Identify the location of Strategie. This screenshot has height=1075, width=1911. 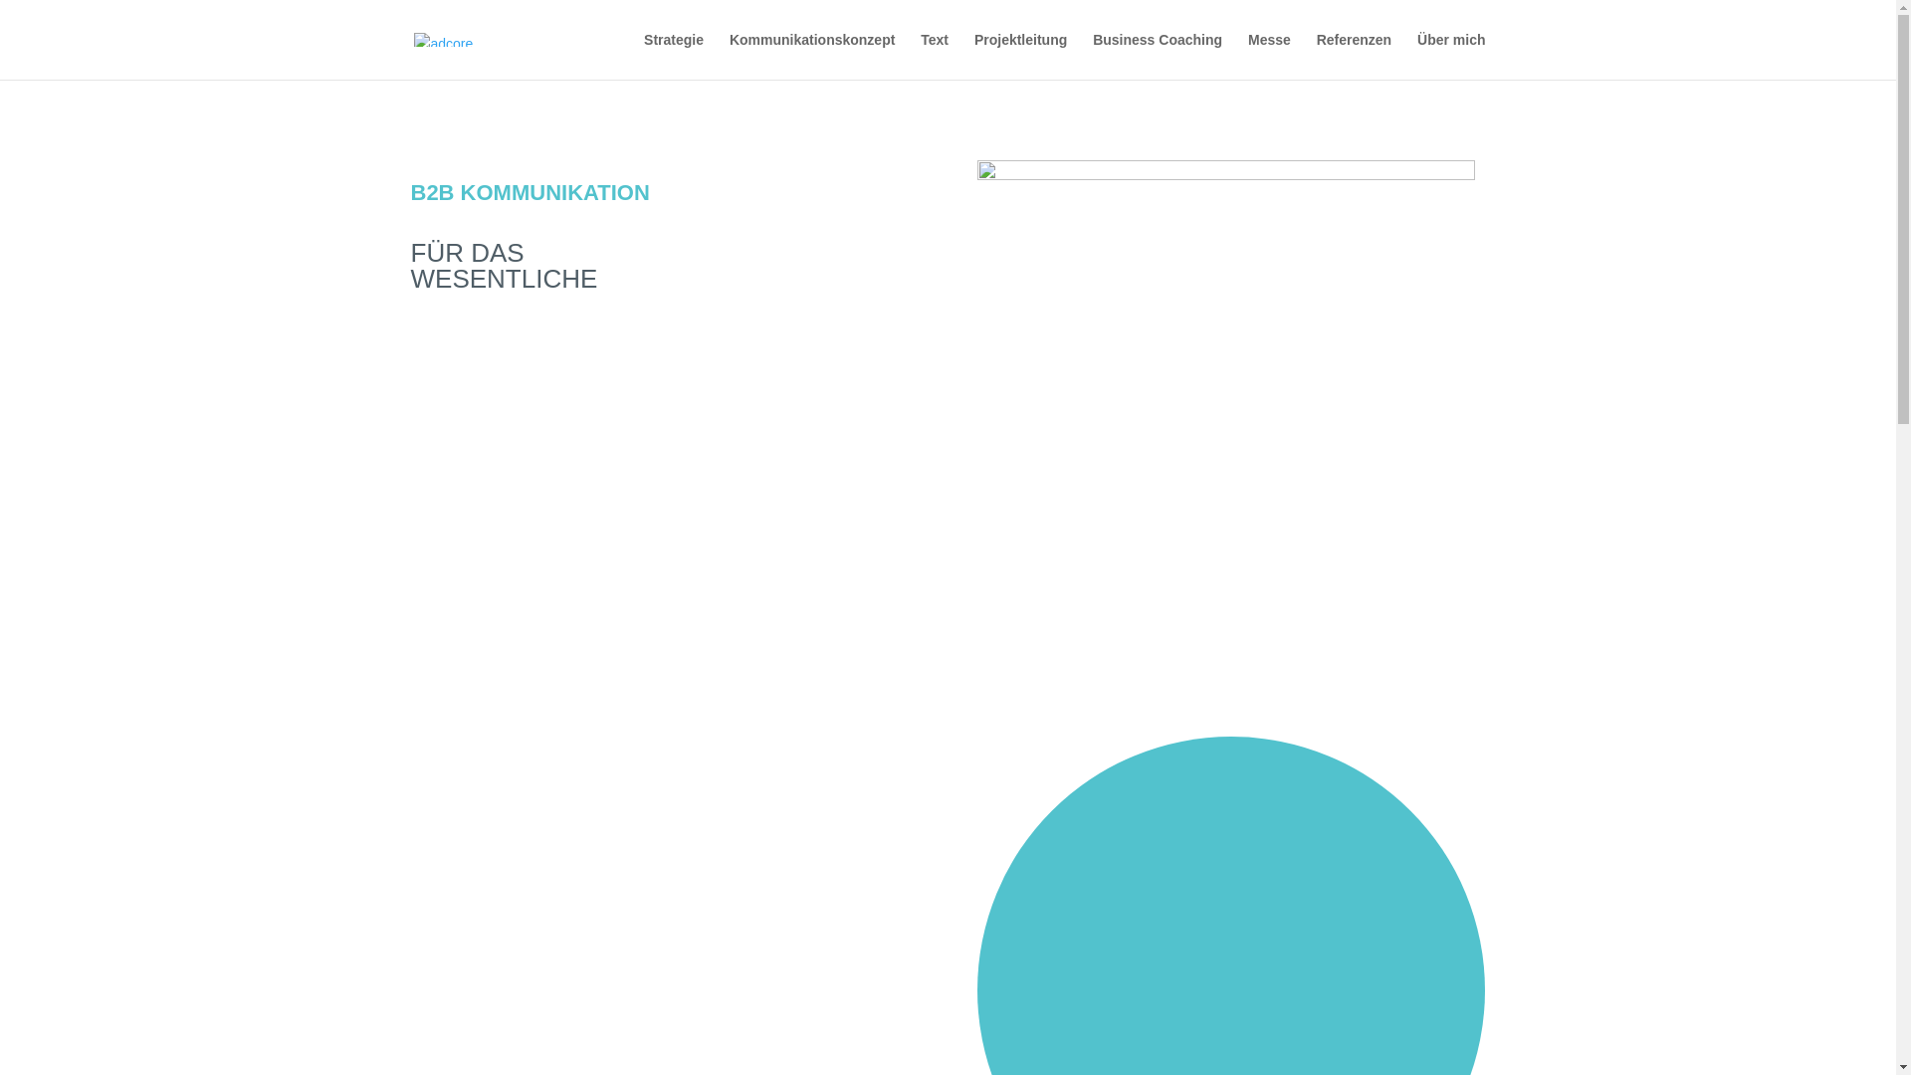
(674, 56).